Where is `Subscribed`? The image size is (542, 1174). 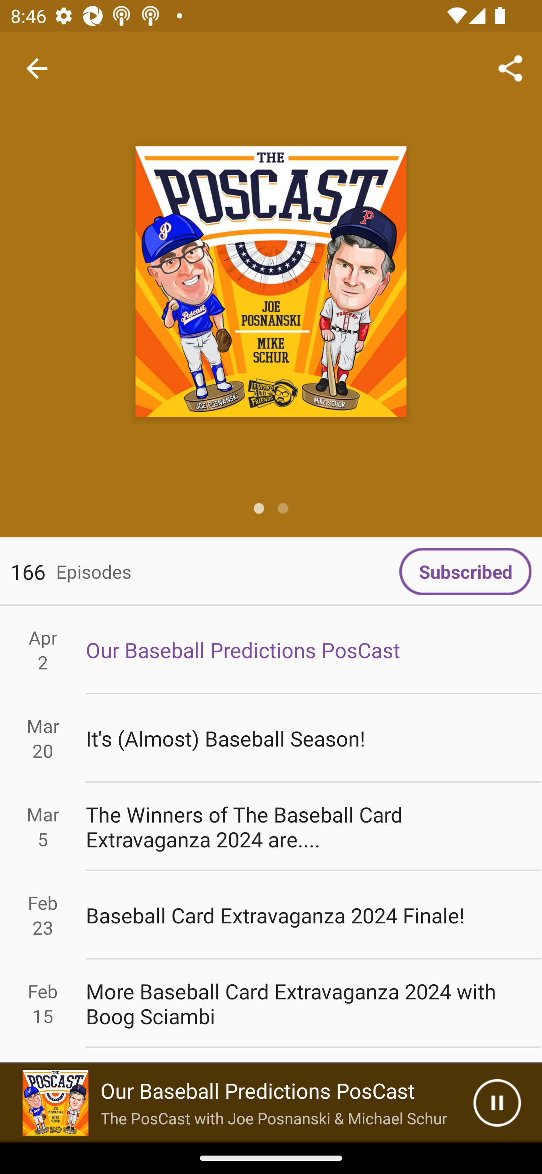
Subscribed is located at coordinates (465, 572).